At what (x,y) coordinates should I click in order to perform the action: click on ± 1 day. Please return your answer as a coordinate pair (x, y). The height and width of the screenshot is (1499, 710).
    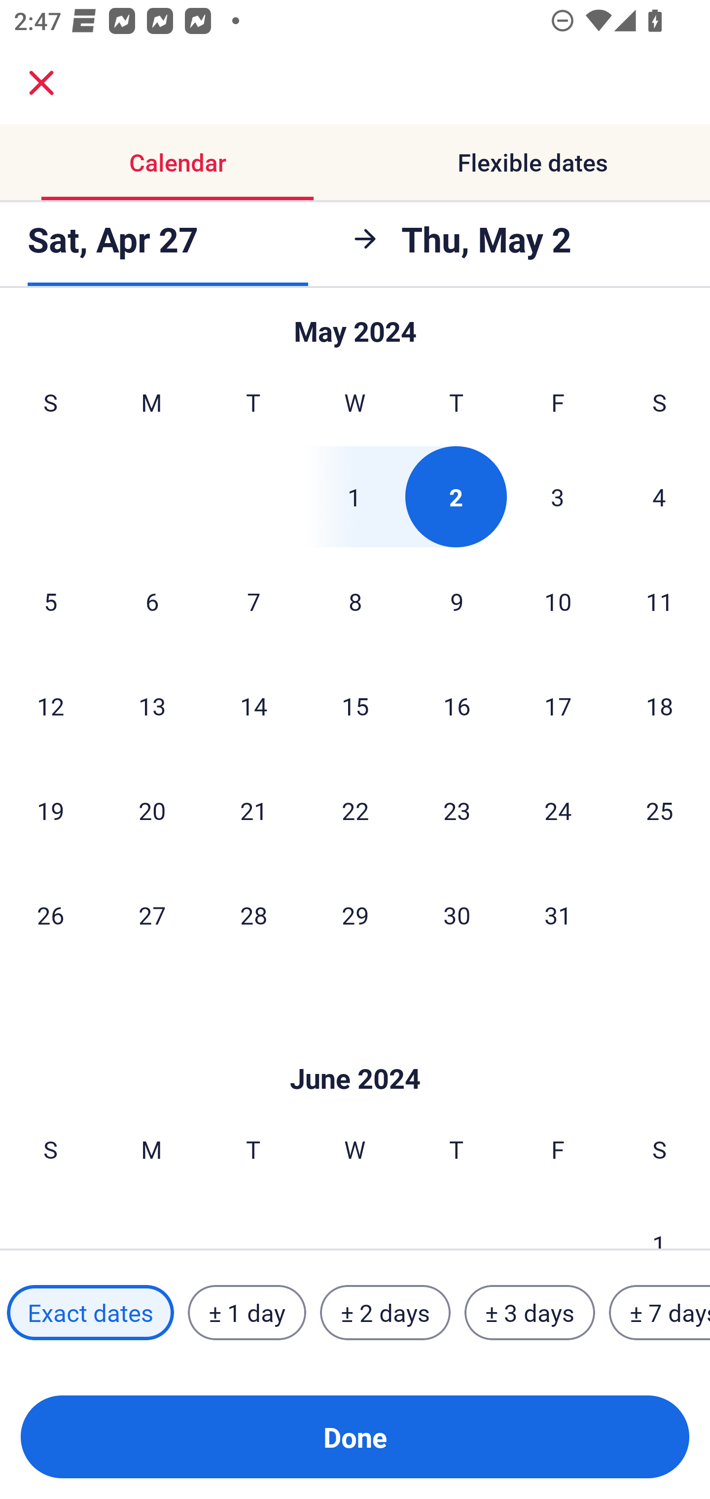
    Looking at the image, I should click on (247, 1312).